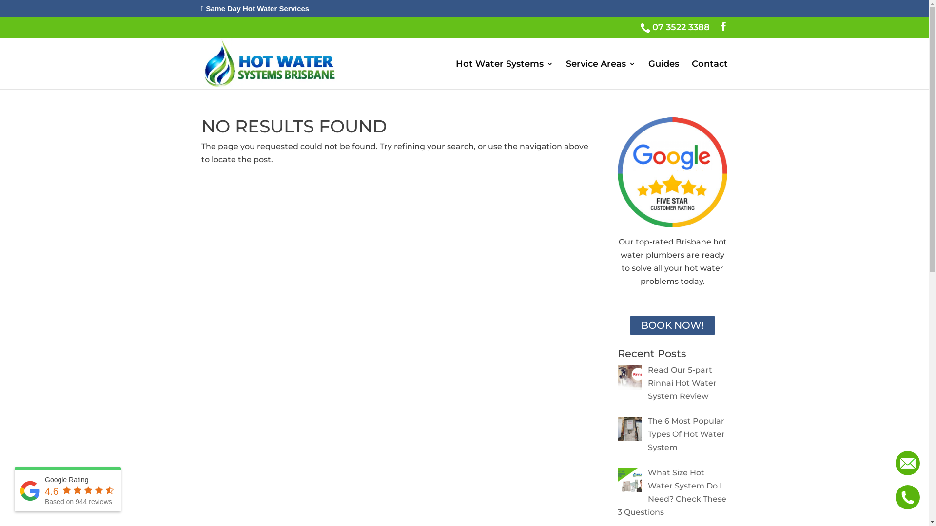 This screenshot has width=936, height=526. What do you see at coordinates (504, 75) in the screenshot?
I see `Hot Water Systems` at bounding box center [504, 75].